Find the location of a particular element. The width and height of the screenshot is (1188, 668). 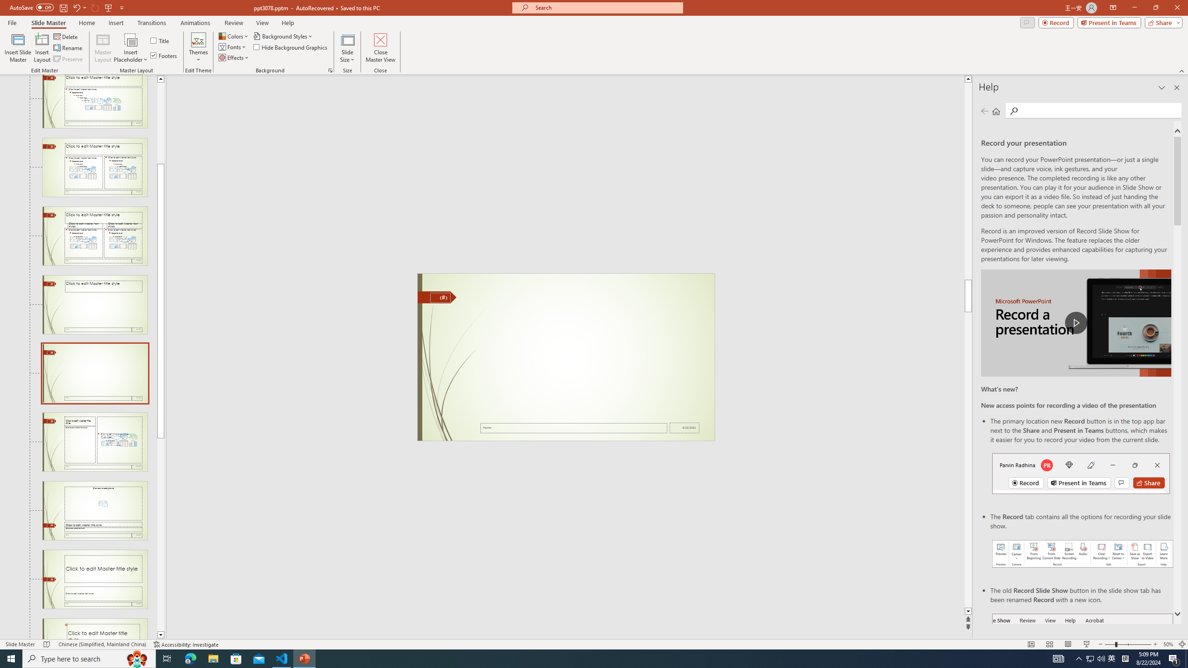

Footer is located at coordinates (574, 428).